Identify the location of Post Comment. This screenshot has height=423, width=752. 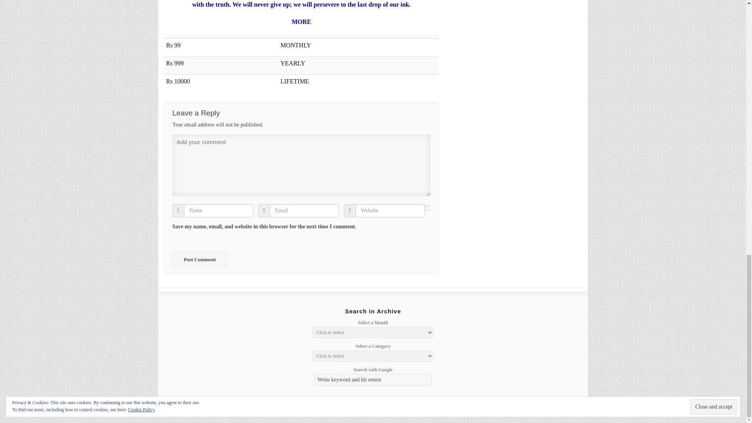
(199, 259).